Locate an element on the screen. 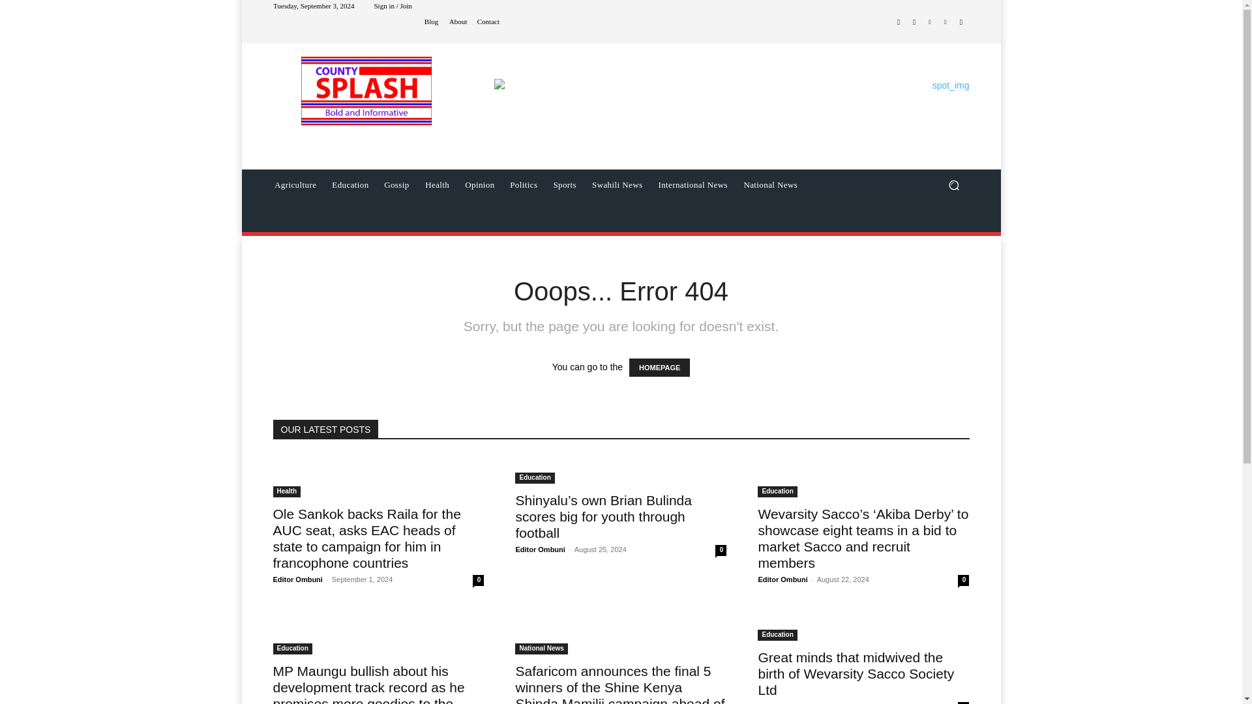  Health is located at coordinates (437, 185).